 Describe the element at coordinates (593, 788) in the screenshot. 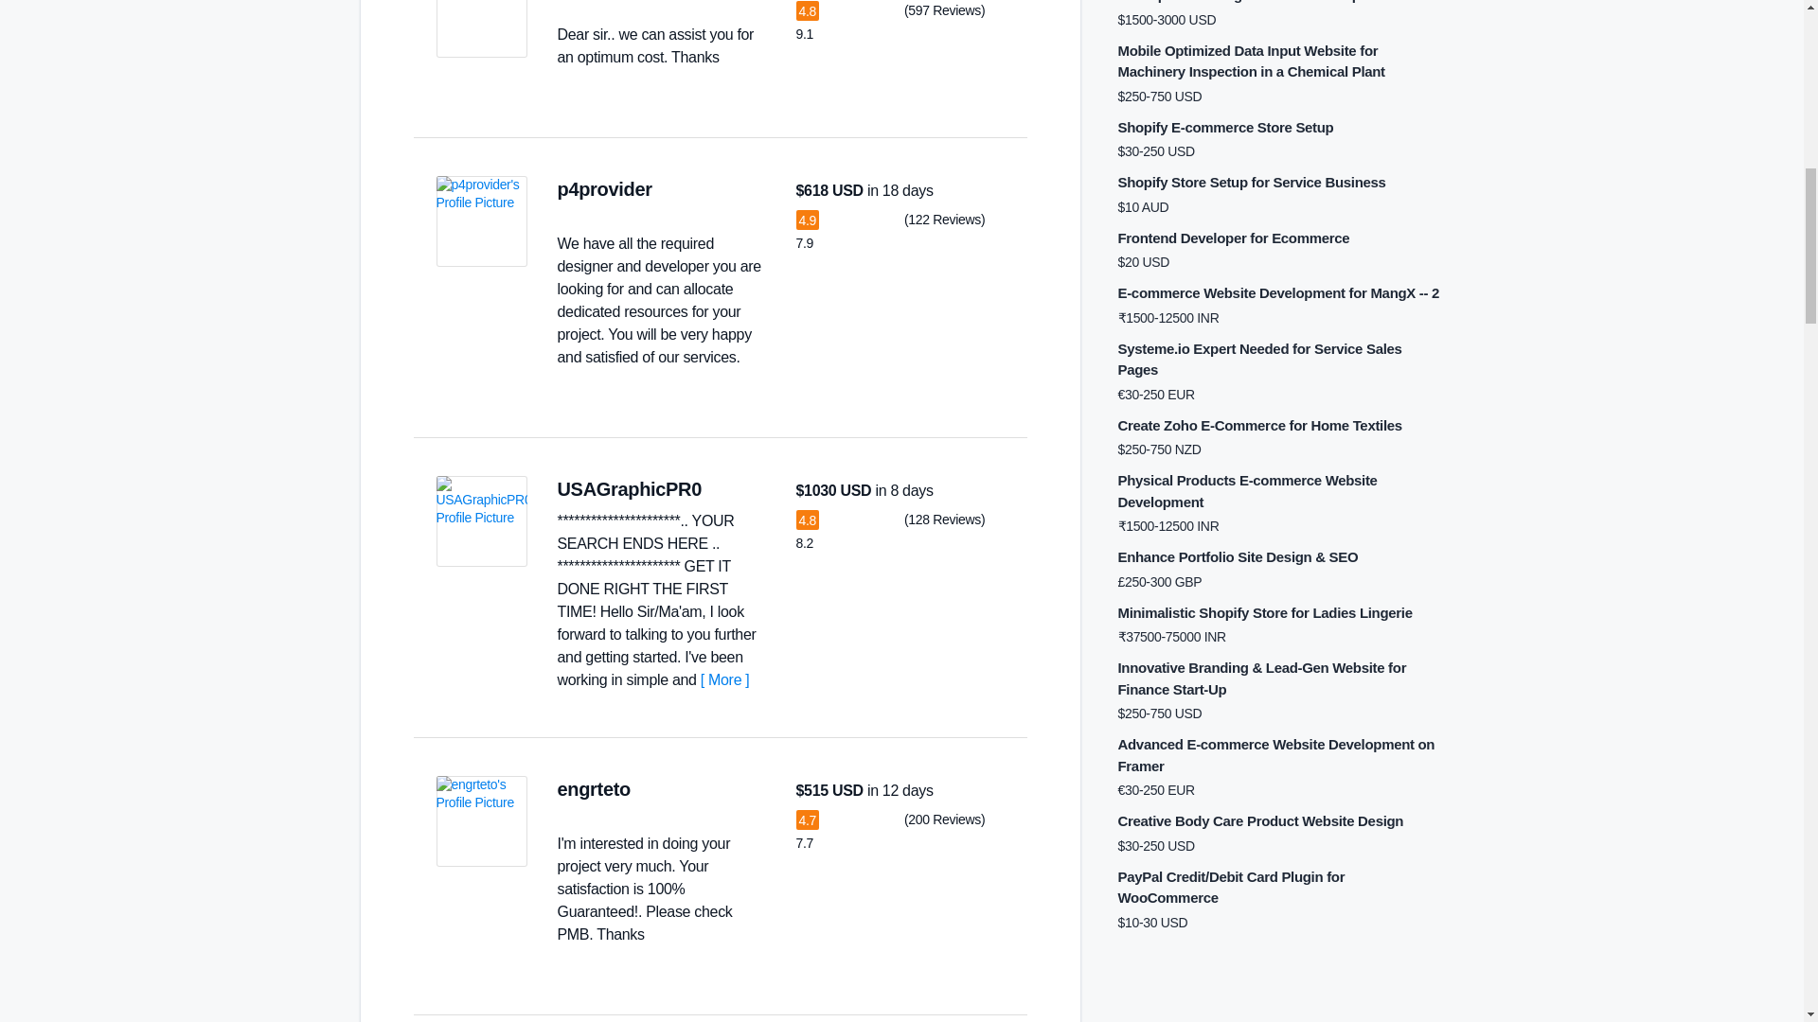

I see `engrteto` at that location.